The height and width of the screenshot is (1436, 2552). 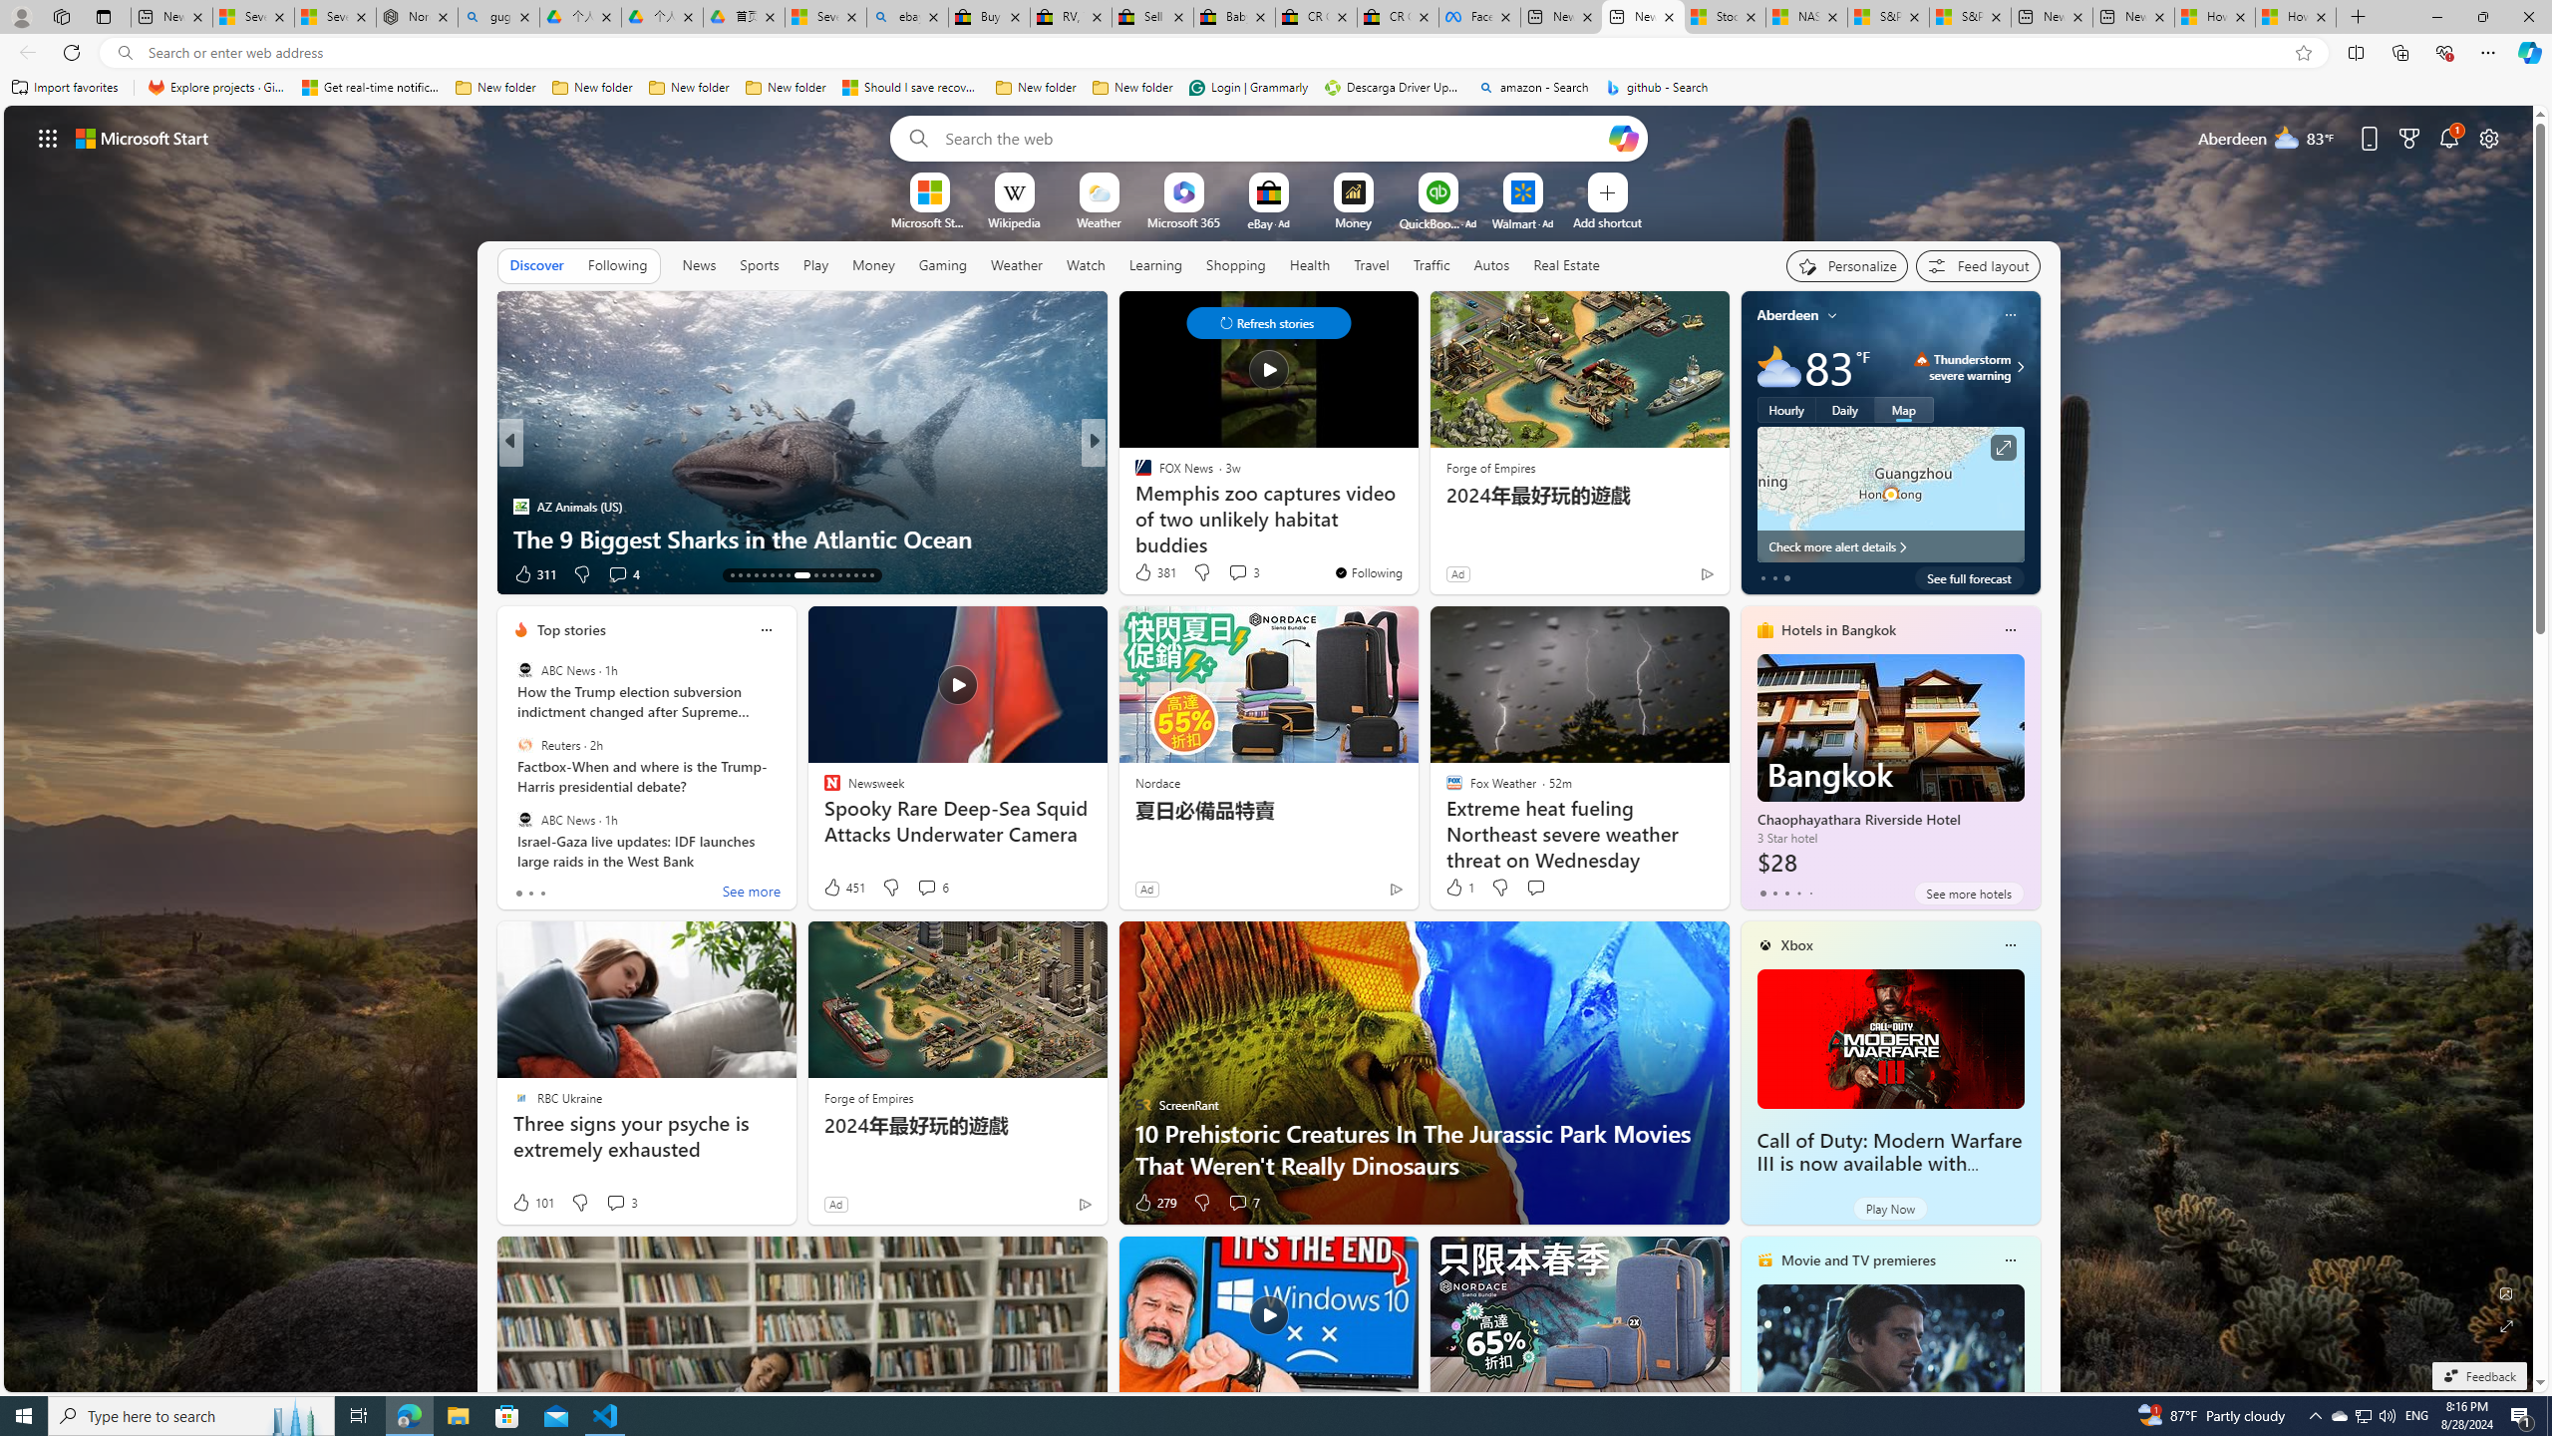 I want to click on 279 Like, so click(x=1154, y=1203).